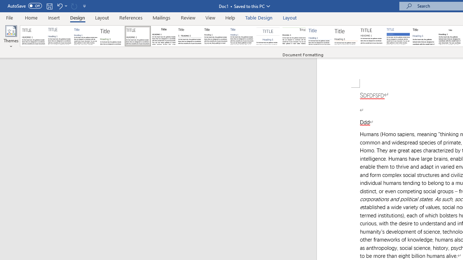 The height and width of the screenshot is (260, 463). What do you see at coordinates (61, 6) in the screenshot?
I see `Undo Apply Quick Style Set` at bounding box center [61, 6].